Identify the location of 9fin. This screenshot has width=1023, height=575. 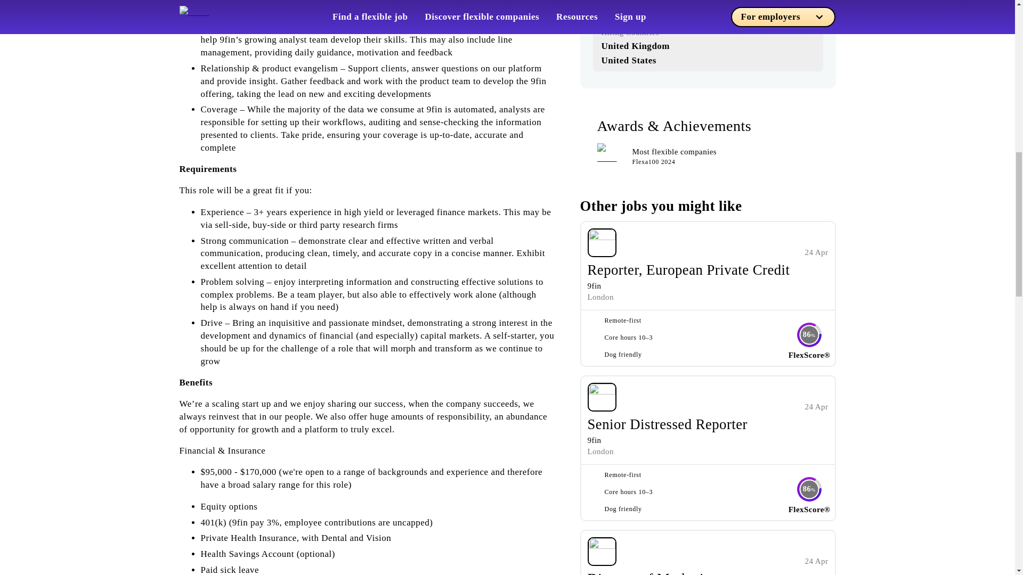
(594, 286).